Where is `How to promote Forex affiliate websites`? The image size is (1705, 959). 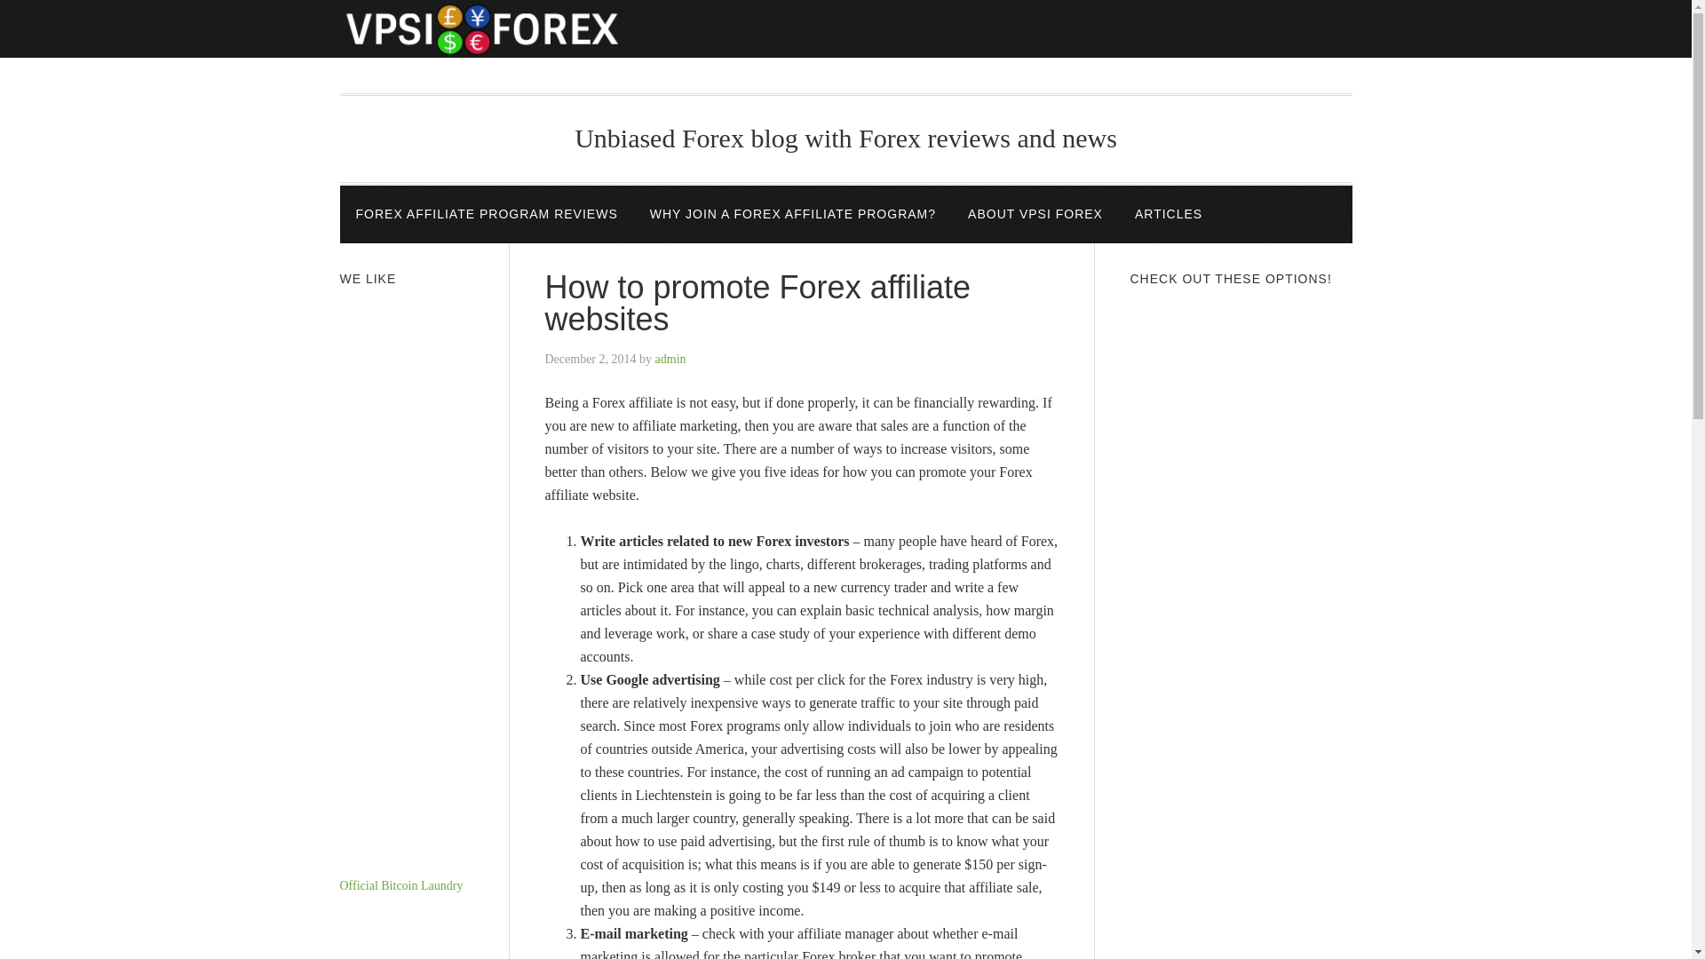
How to promote Forex affiliate websites is located at coordinates (758, 304).